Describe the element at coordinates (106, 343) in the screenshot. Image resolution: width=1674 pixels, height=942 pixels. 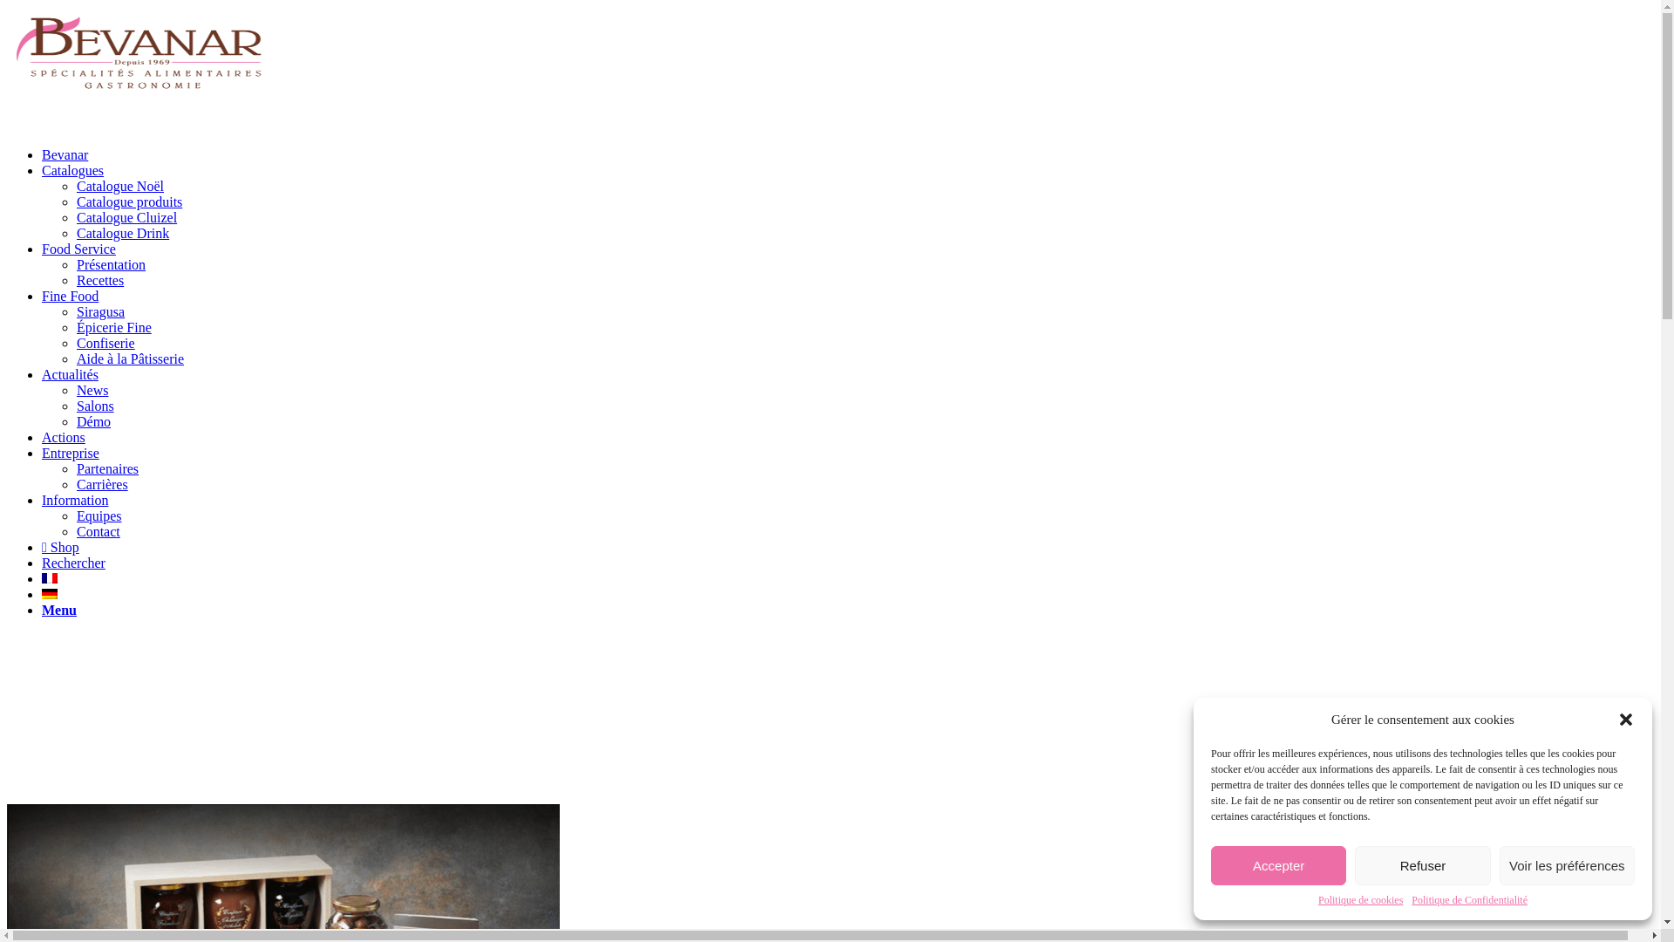
I see `Confiserie` at that location.